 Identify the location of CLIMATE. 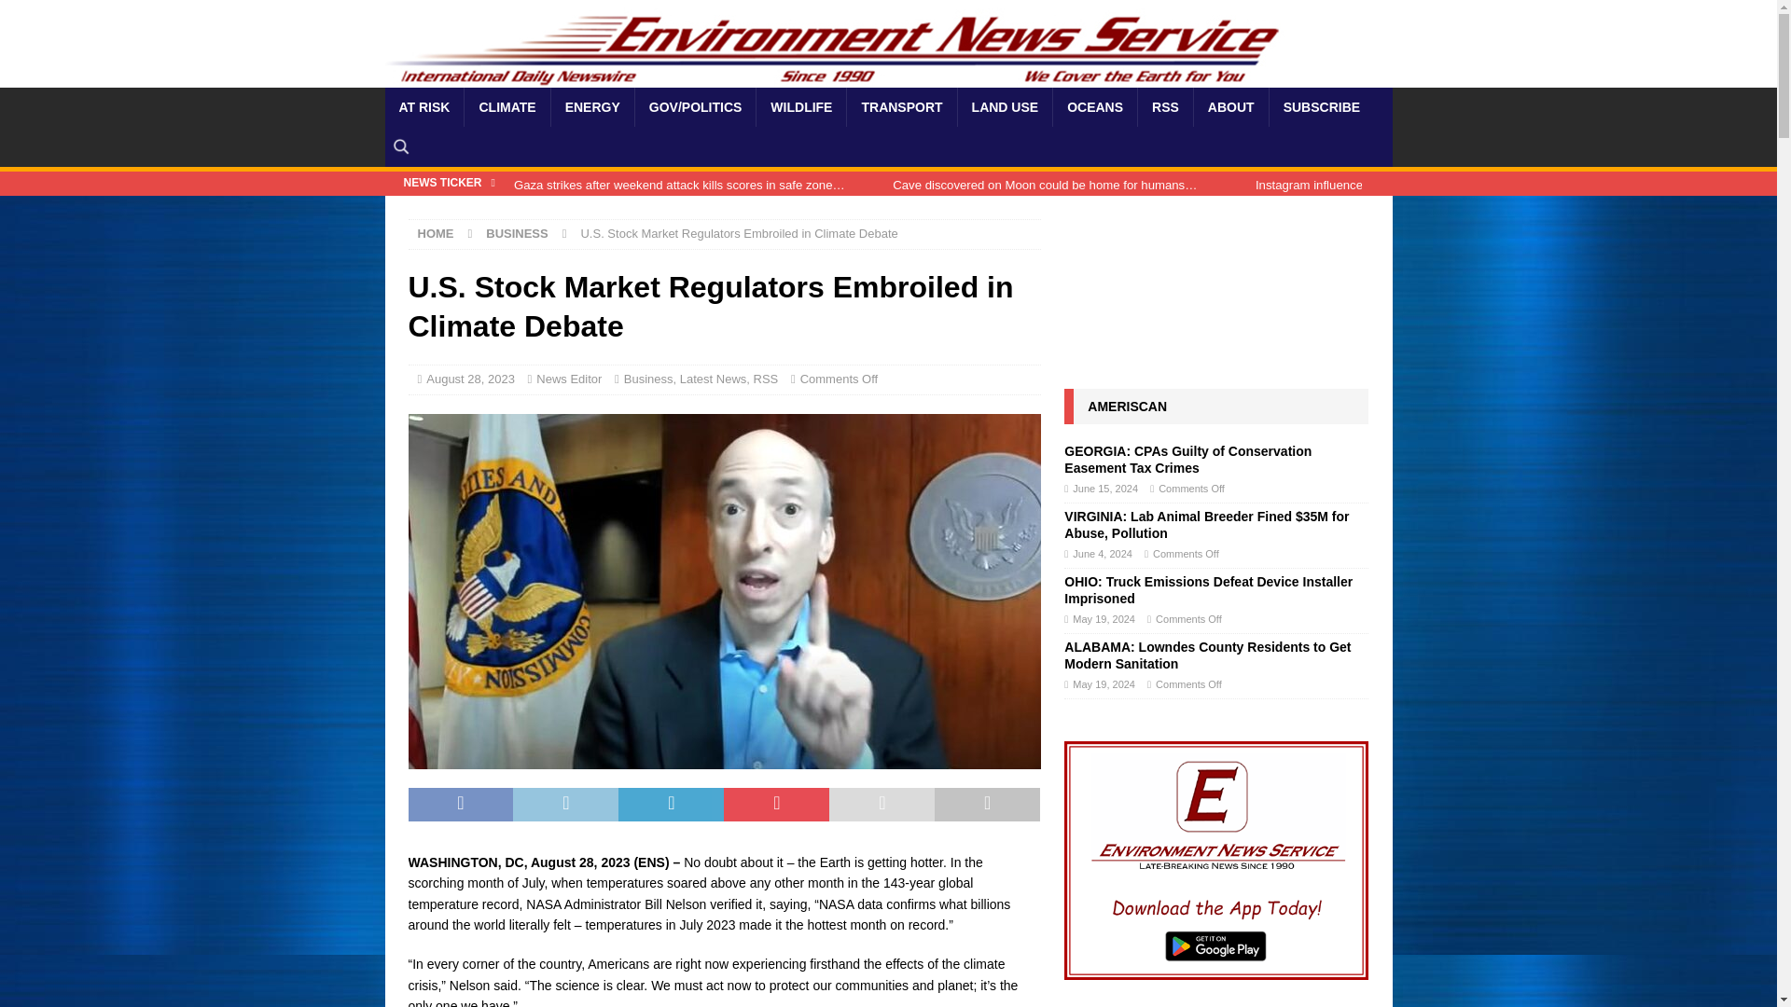
(507, 106).